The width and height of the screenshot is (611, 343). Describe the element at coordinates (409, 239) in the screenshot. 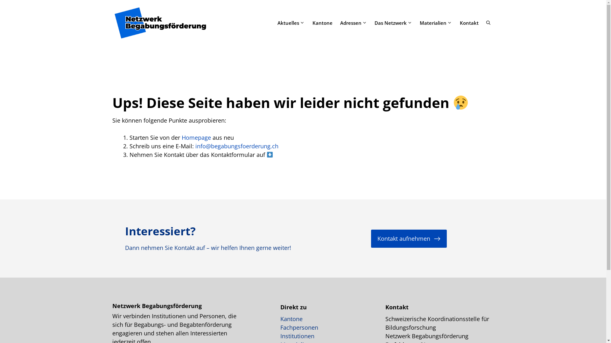

I see `Kontakt aufnehmen` at that location.